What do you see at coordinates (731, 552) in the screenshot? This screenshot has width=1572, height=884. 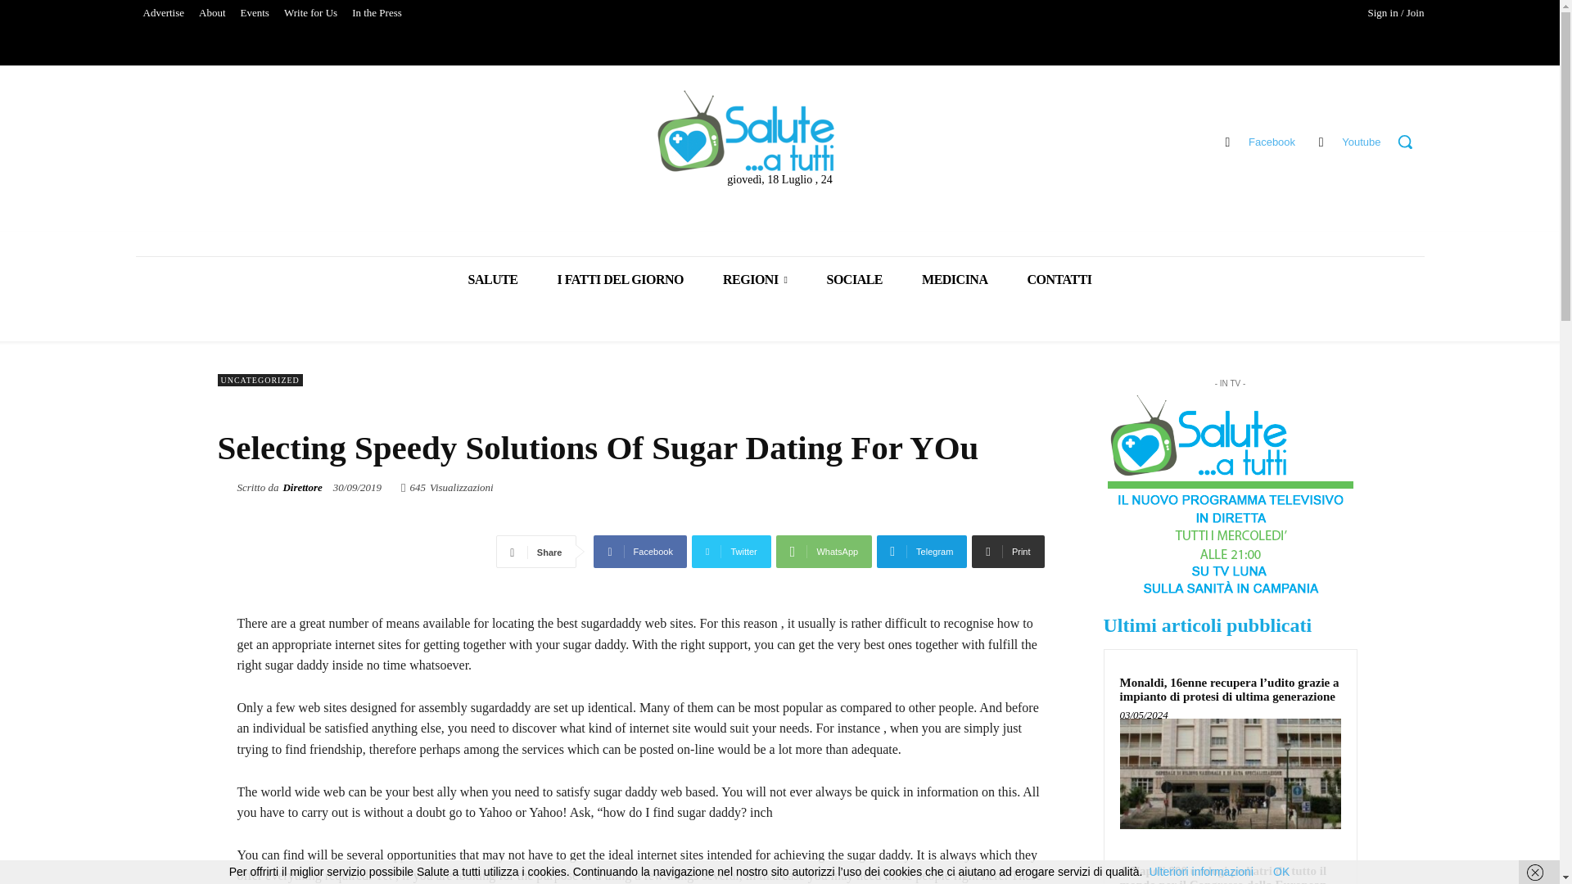 I see `Twitter` at bounding box center [731, 552].